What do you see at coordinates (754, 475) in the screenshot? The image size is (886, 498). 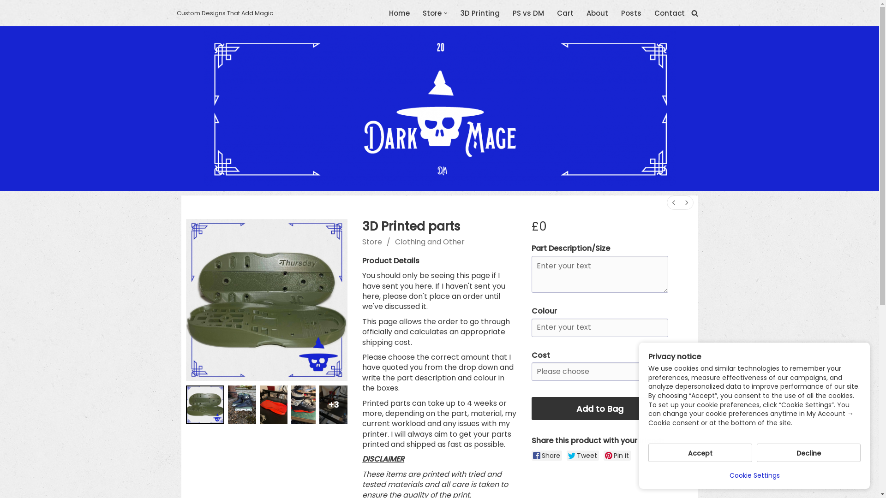 I see `Cookie Settings` at bounding box center [754, 475].